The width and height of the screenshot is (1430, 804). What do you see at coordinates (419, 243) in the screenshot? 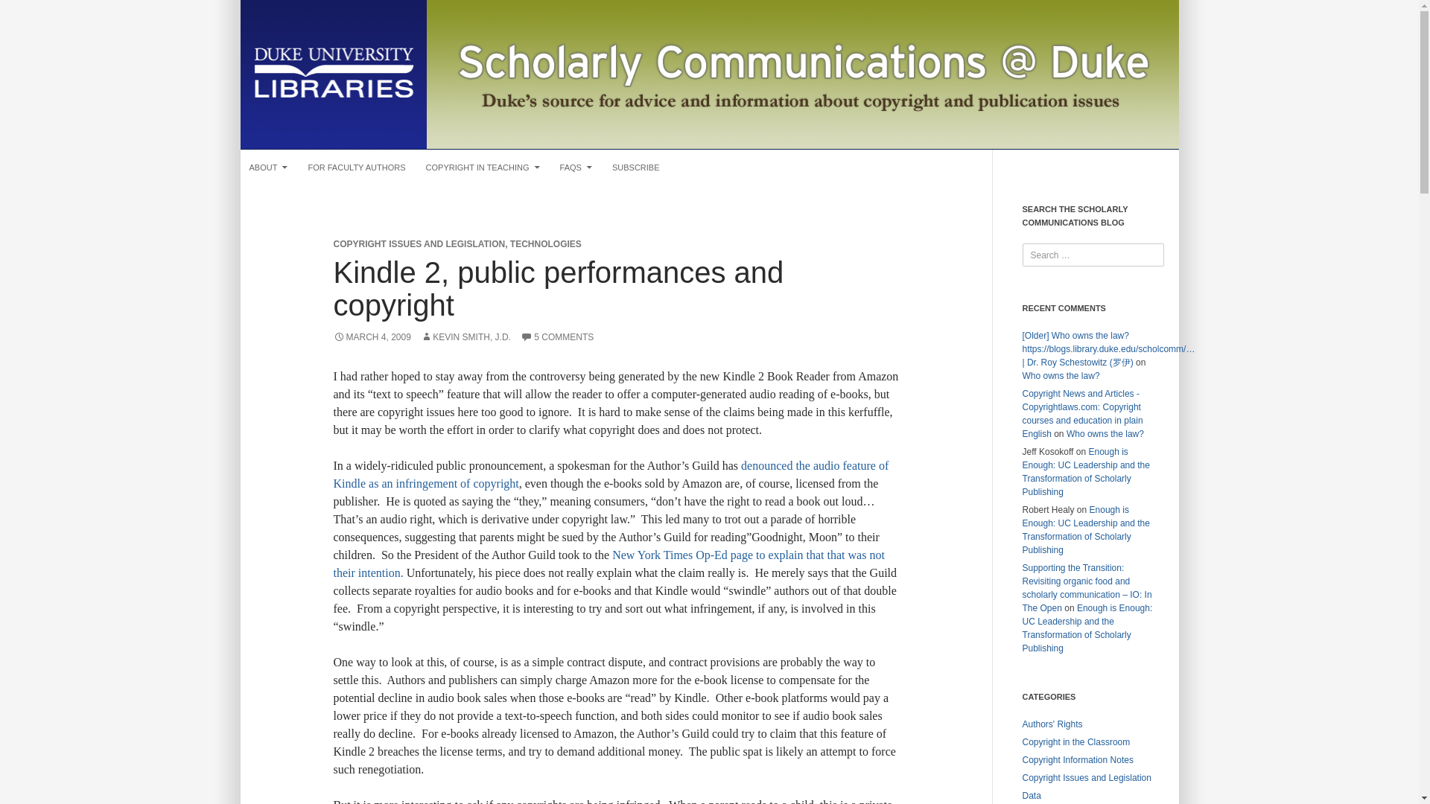
I see `COPYRIGHT ISSUES AND LEGISLATION` at bounding box center [419, 243].